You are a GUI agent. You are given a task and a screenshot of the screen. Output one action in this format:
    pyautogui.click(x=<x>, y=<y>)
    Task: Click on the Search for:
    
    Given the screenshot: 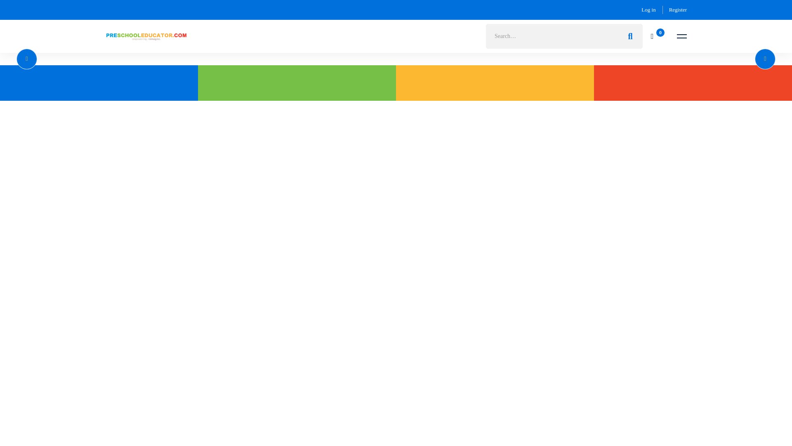 What is the action you would take?
    pyautogui.click(x=564, y=36)
    